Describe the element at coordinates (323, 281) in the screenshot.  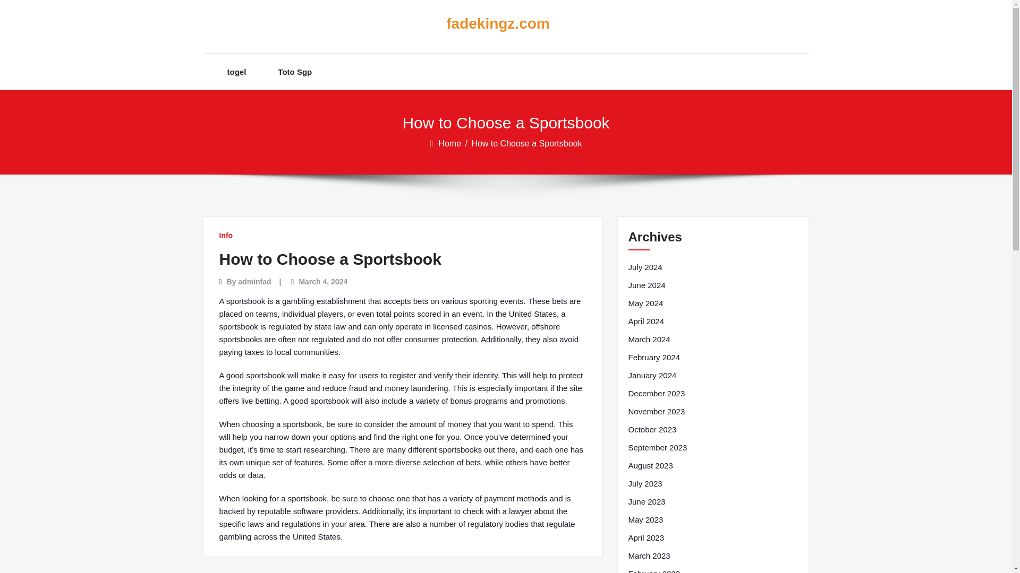
I see `March 4, 2024` at that location.